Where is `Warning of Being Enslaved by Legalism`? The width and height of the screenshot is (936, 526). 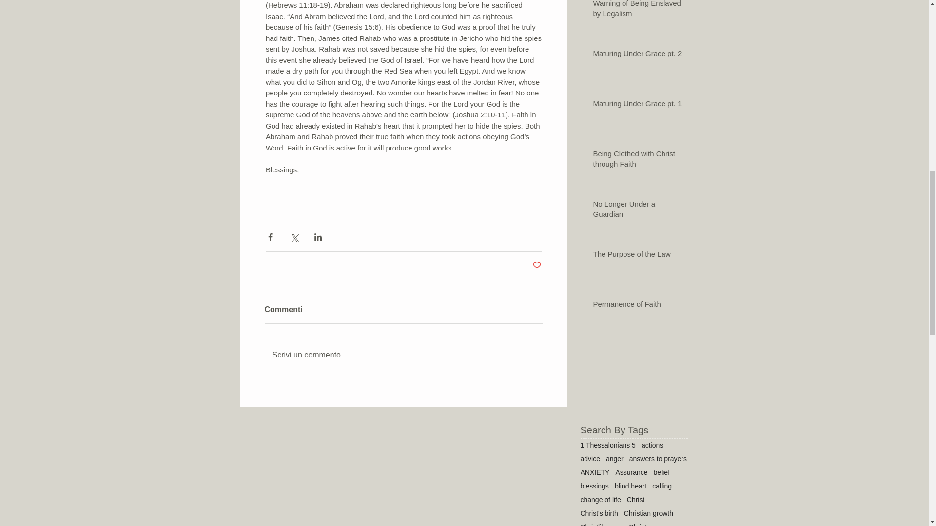
Warning of Being Enslaved by Legalism is located at coordinates (637, 11).